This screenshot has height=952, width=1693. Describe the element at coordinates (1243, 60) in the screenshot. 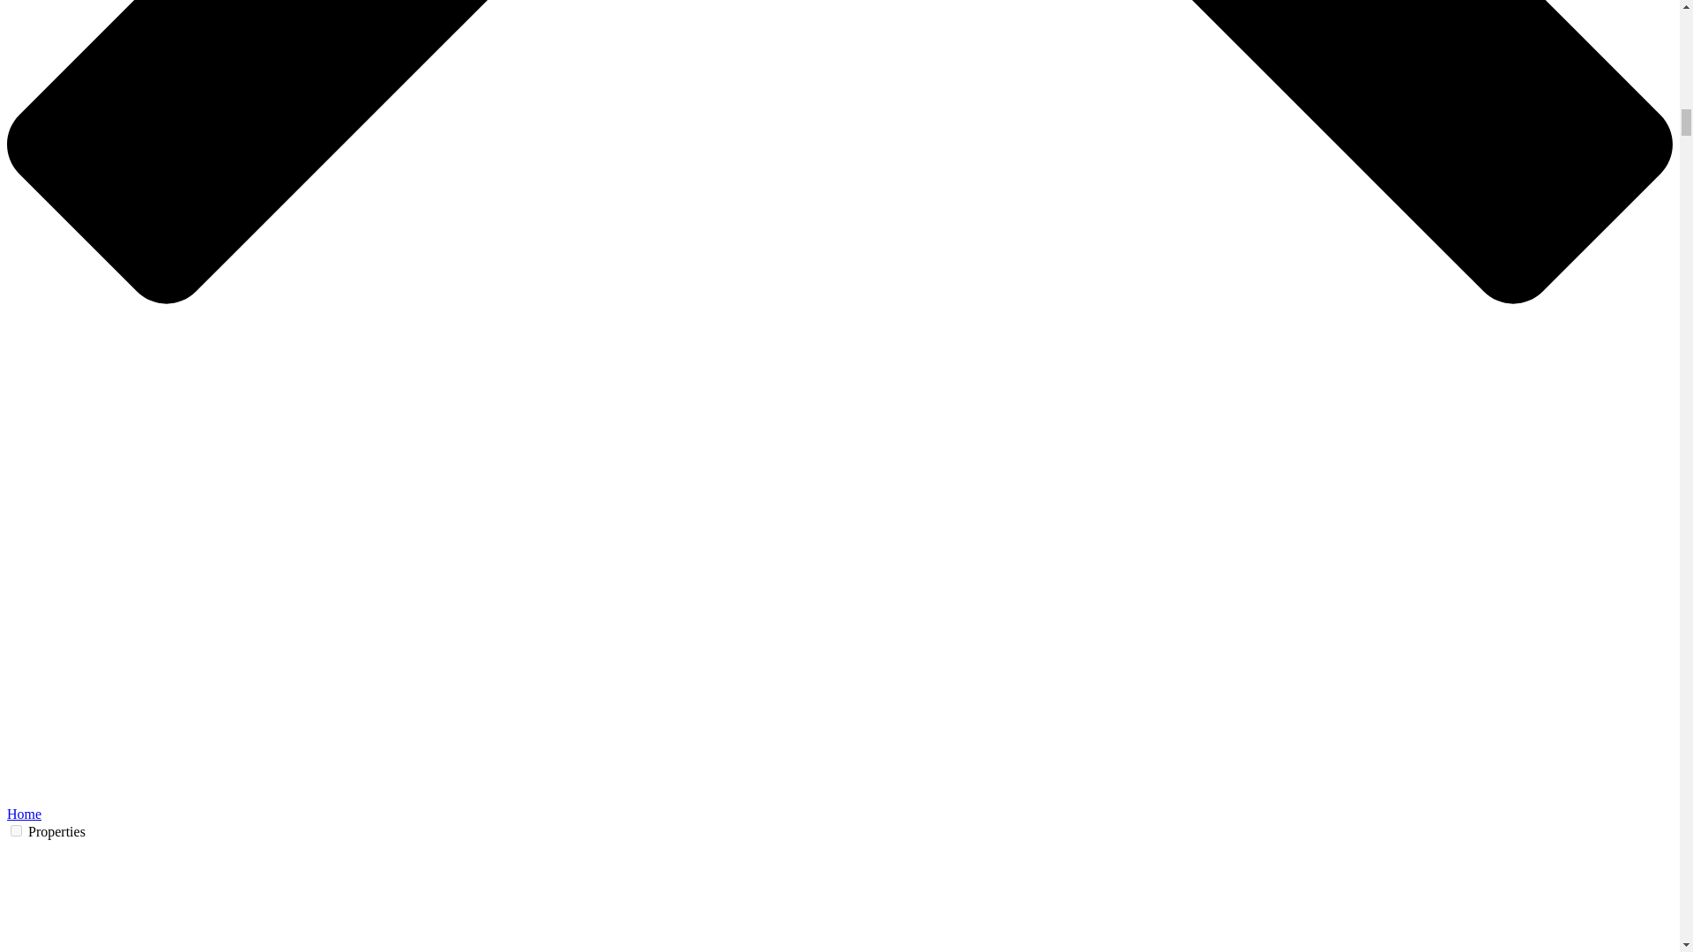

I see `Contact` at that location.